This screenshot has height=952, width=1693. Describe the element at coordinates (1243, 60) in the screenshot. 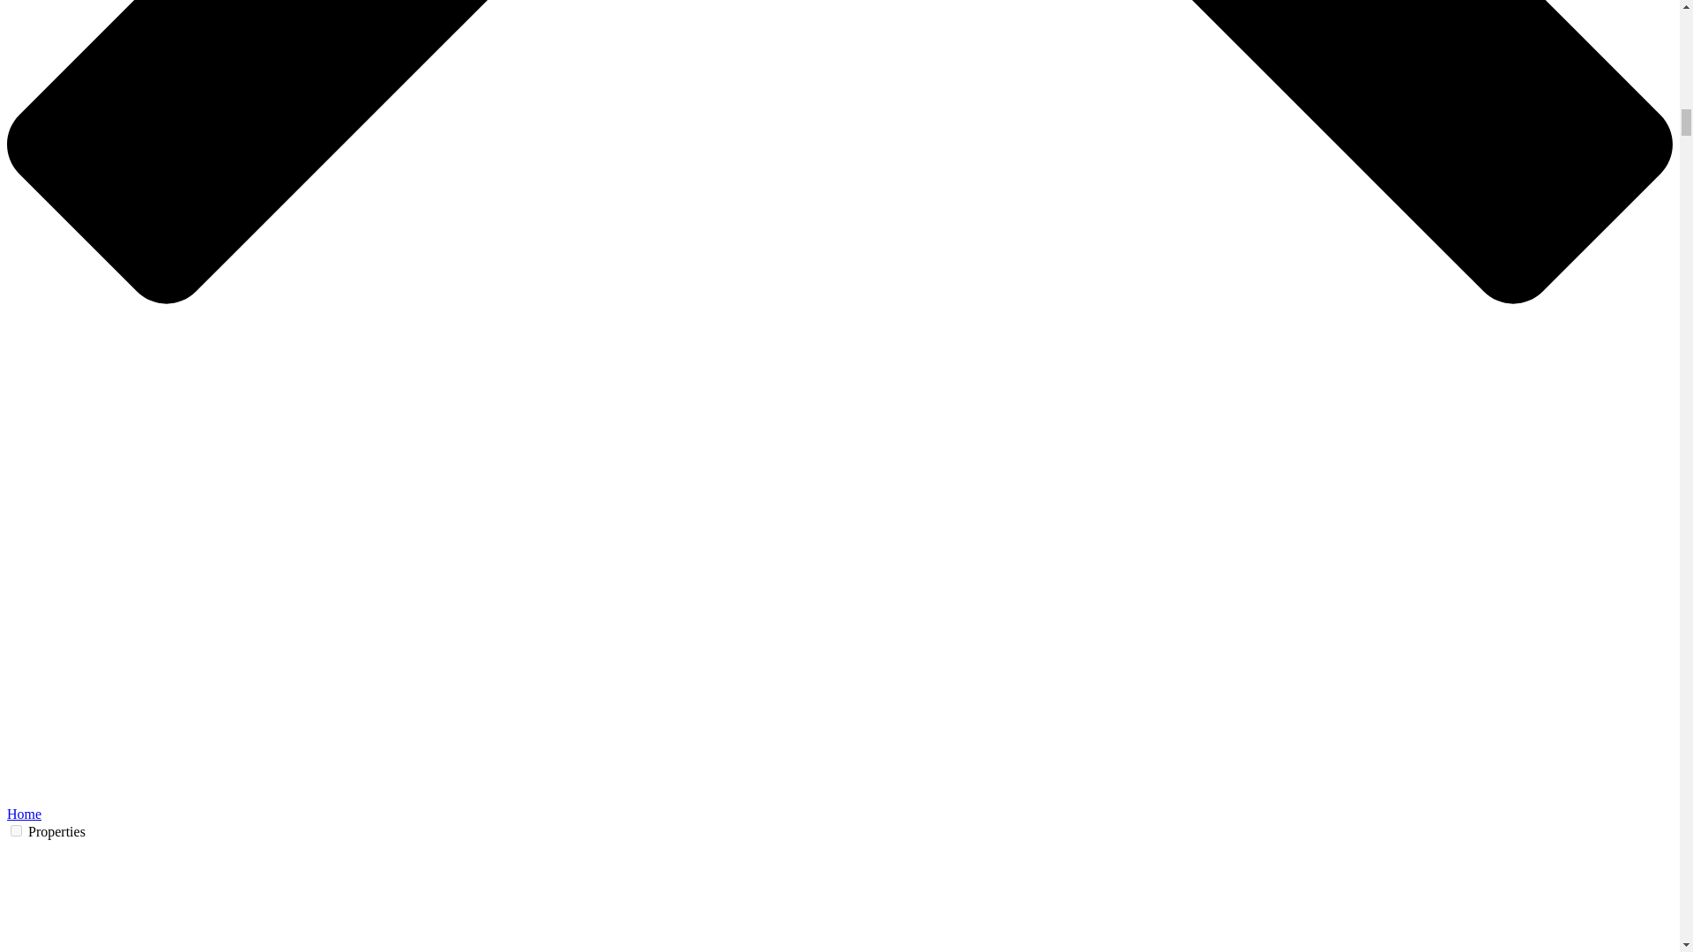

I see `Contact` at that location.